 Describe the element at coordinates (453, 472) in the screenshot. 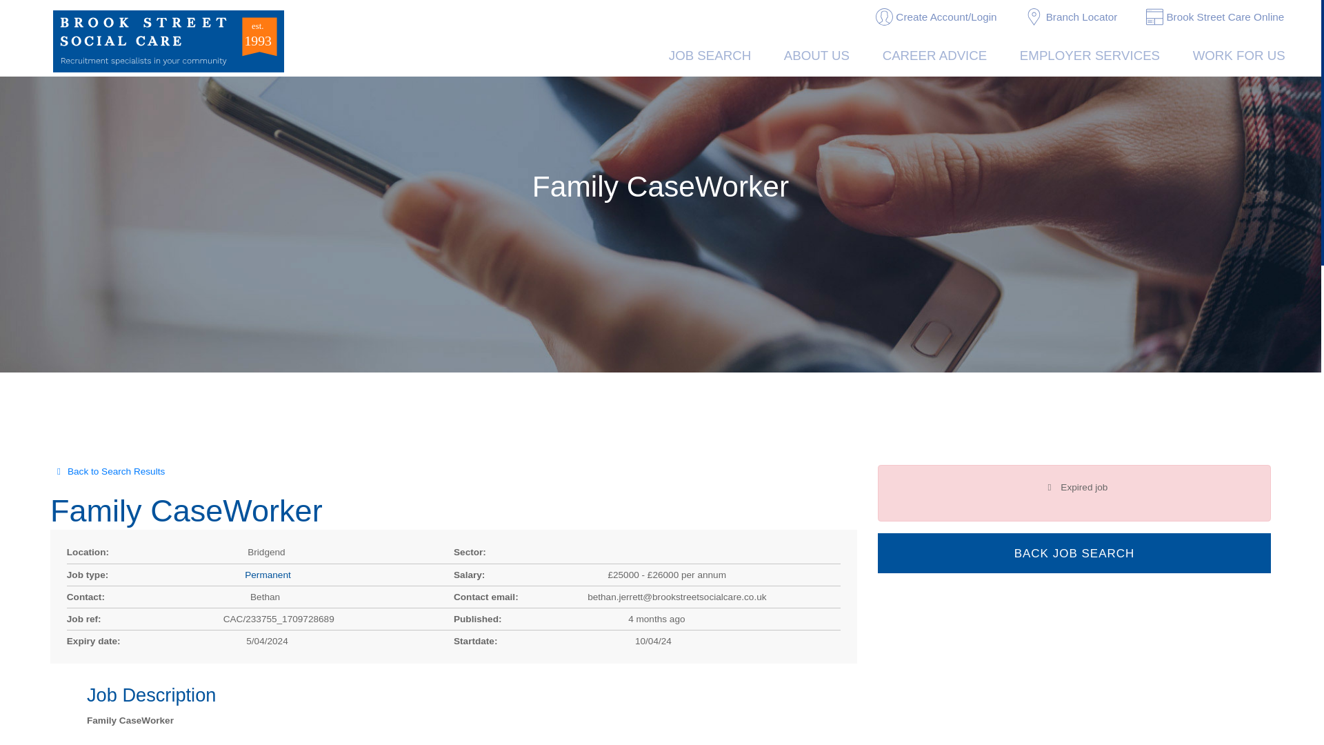

I see `Back to Search Results` at that location.